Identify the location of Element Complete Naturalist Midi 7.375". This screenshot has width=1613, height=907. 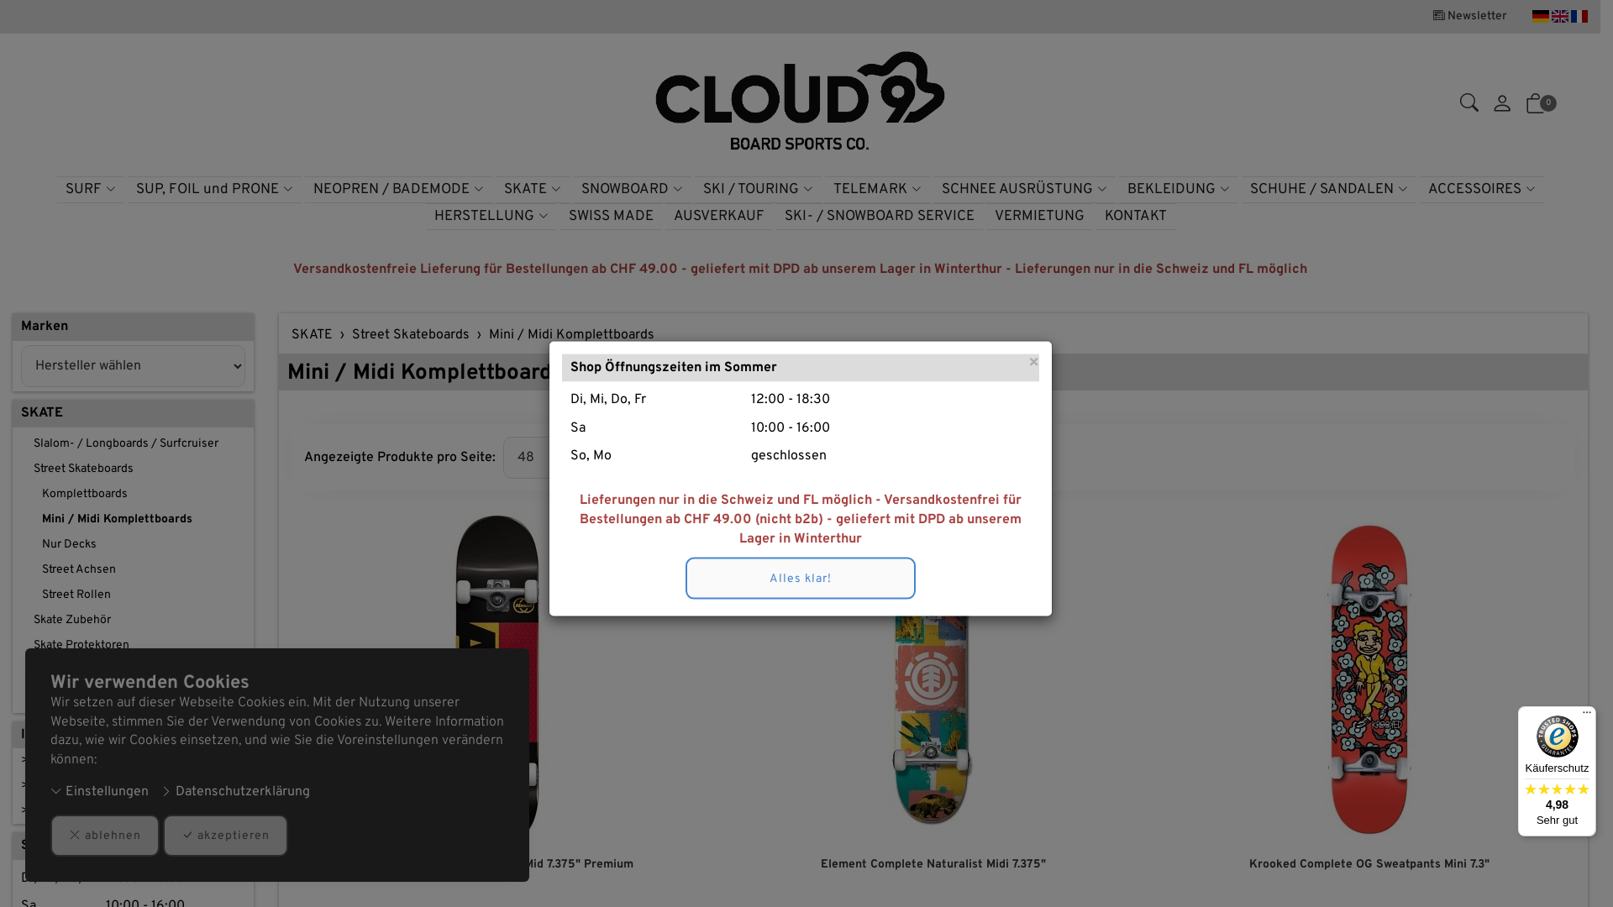
(933, 865).